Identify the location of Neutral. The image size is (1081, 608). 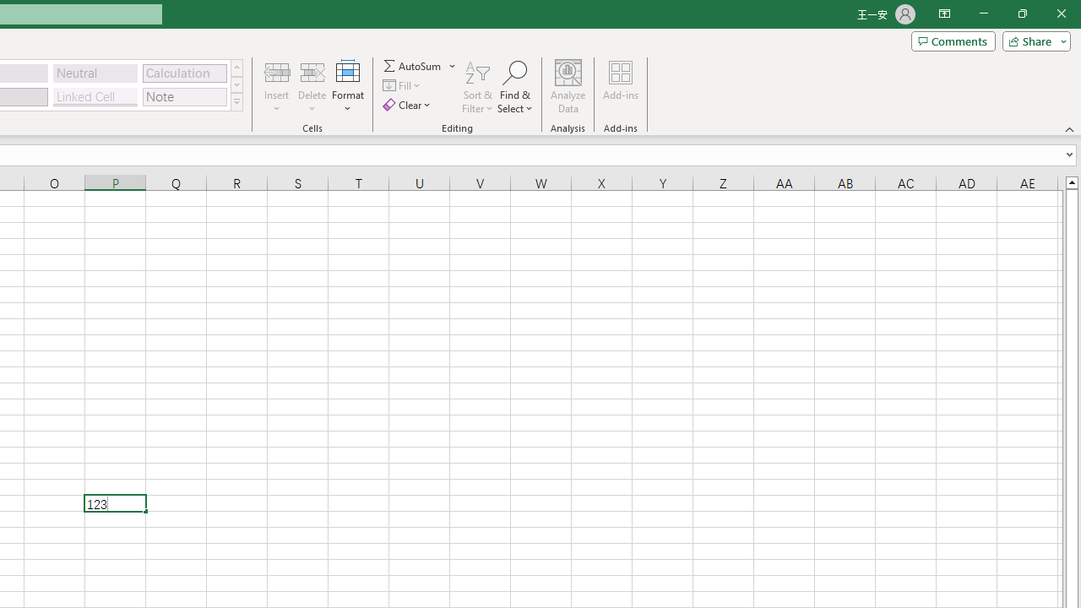
(95, 73).